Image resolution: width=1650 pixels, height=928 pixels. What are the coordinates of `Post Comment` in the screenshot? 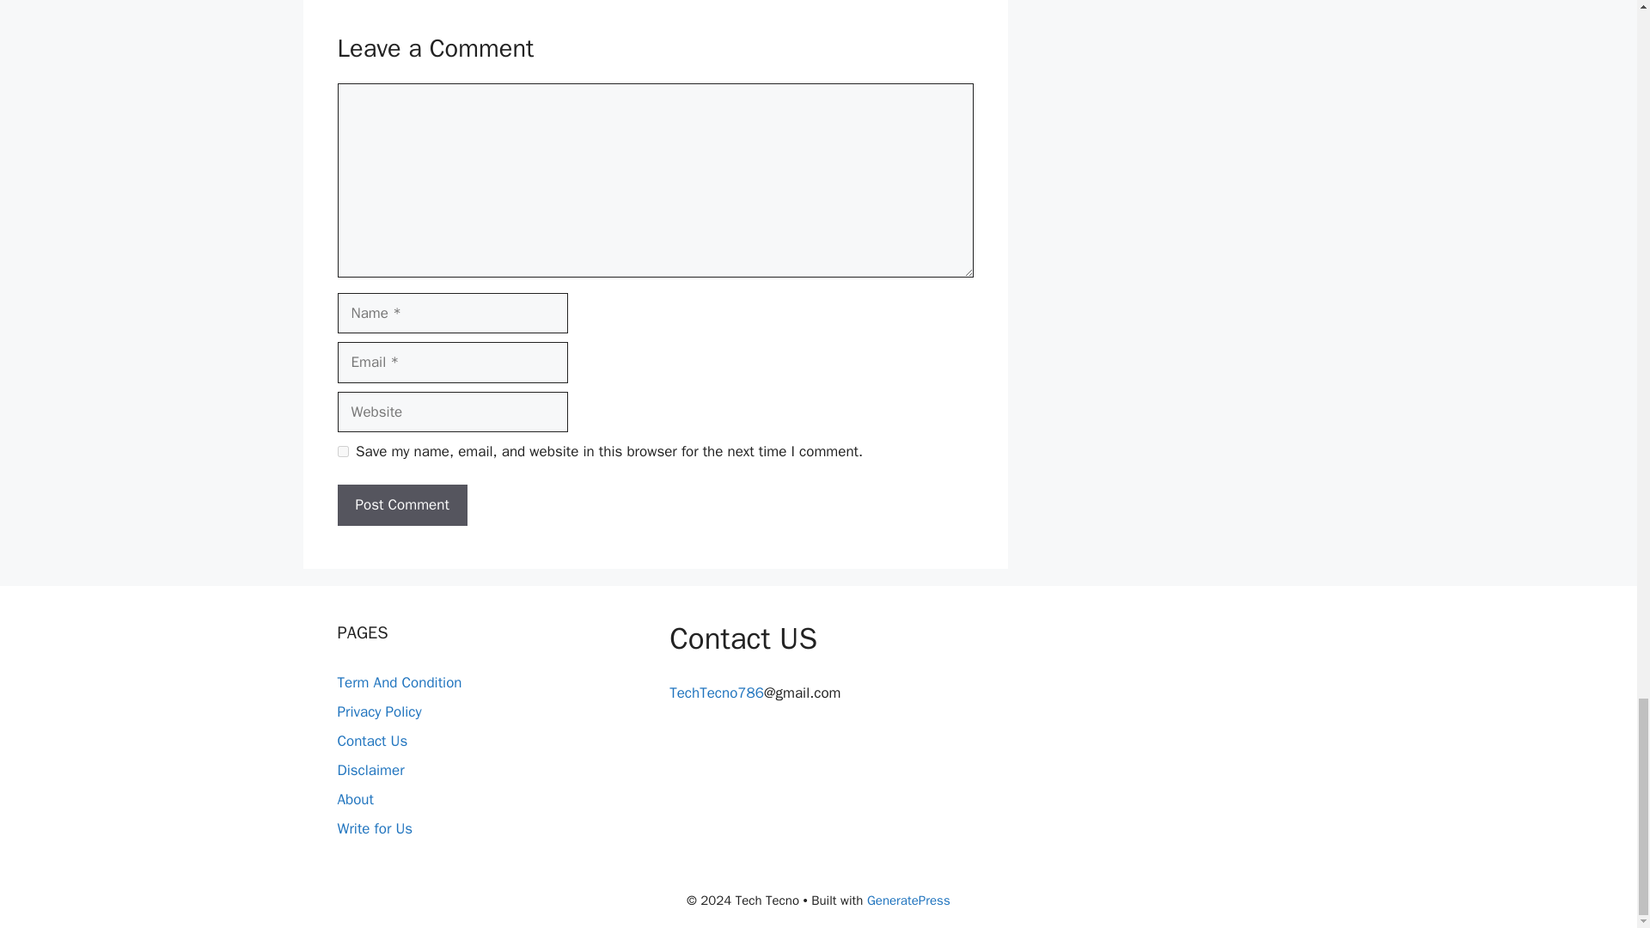 It's located at (401, 505).